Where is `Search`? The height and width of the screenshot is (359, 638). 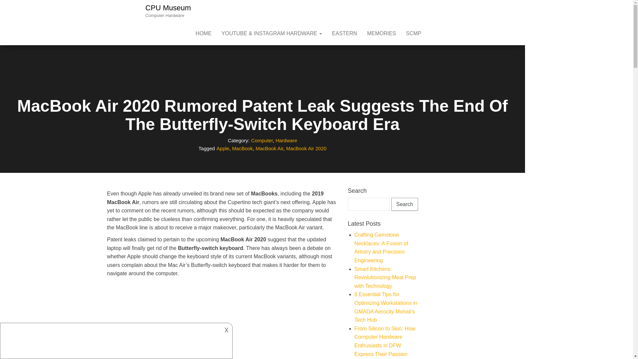 Search is located at coordinates (405, 204).